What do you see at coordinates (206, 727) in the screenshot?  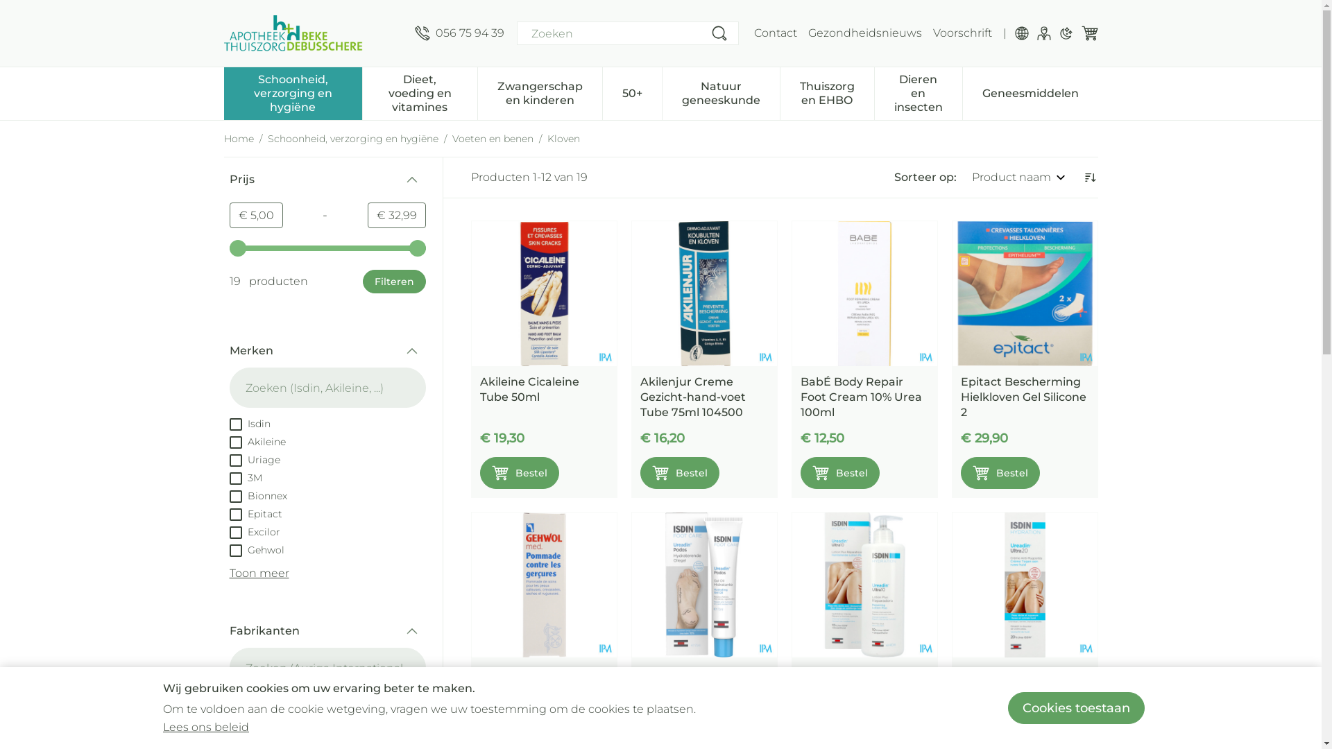 I see `Lees ons beleid` at bounding box center [206, 727].